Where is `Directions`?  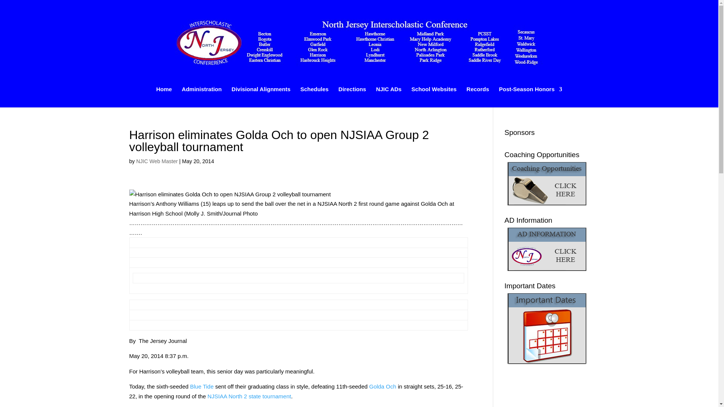 Directions is located at coordinates (352, 97).